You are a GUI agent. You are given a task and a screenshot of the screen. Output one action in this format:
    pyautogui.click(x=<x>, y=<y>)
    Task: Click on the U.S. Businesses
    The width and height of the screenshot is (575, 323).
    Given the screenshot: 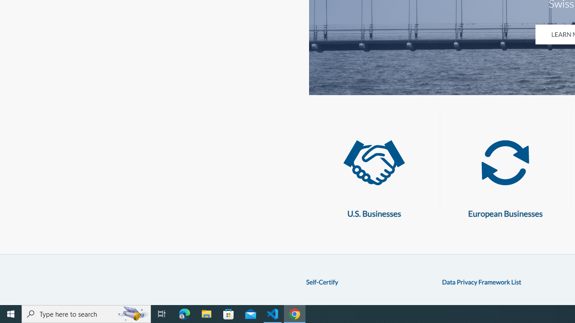 What is the action you would take?
    pyautogui.click(x=374, y=163)
    